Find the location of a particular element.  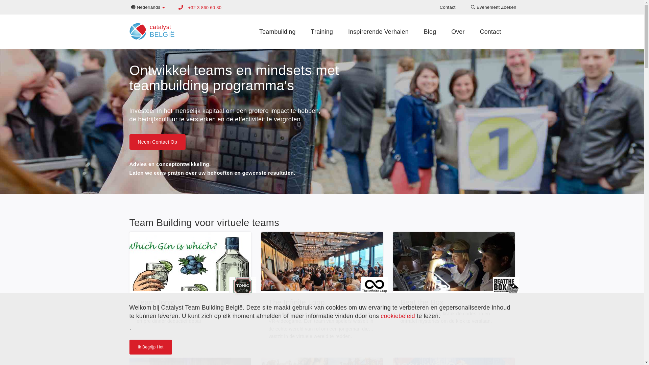

Teambuilding is located at coordinates (277, 32).